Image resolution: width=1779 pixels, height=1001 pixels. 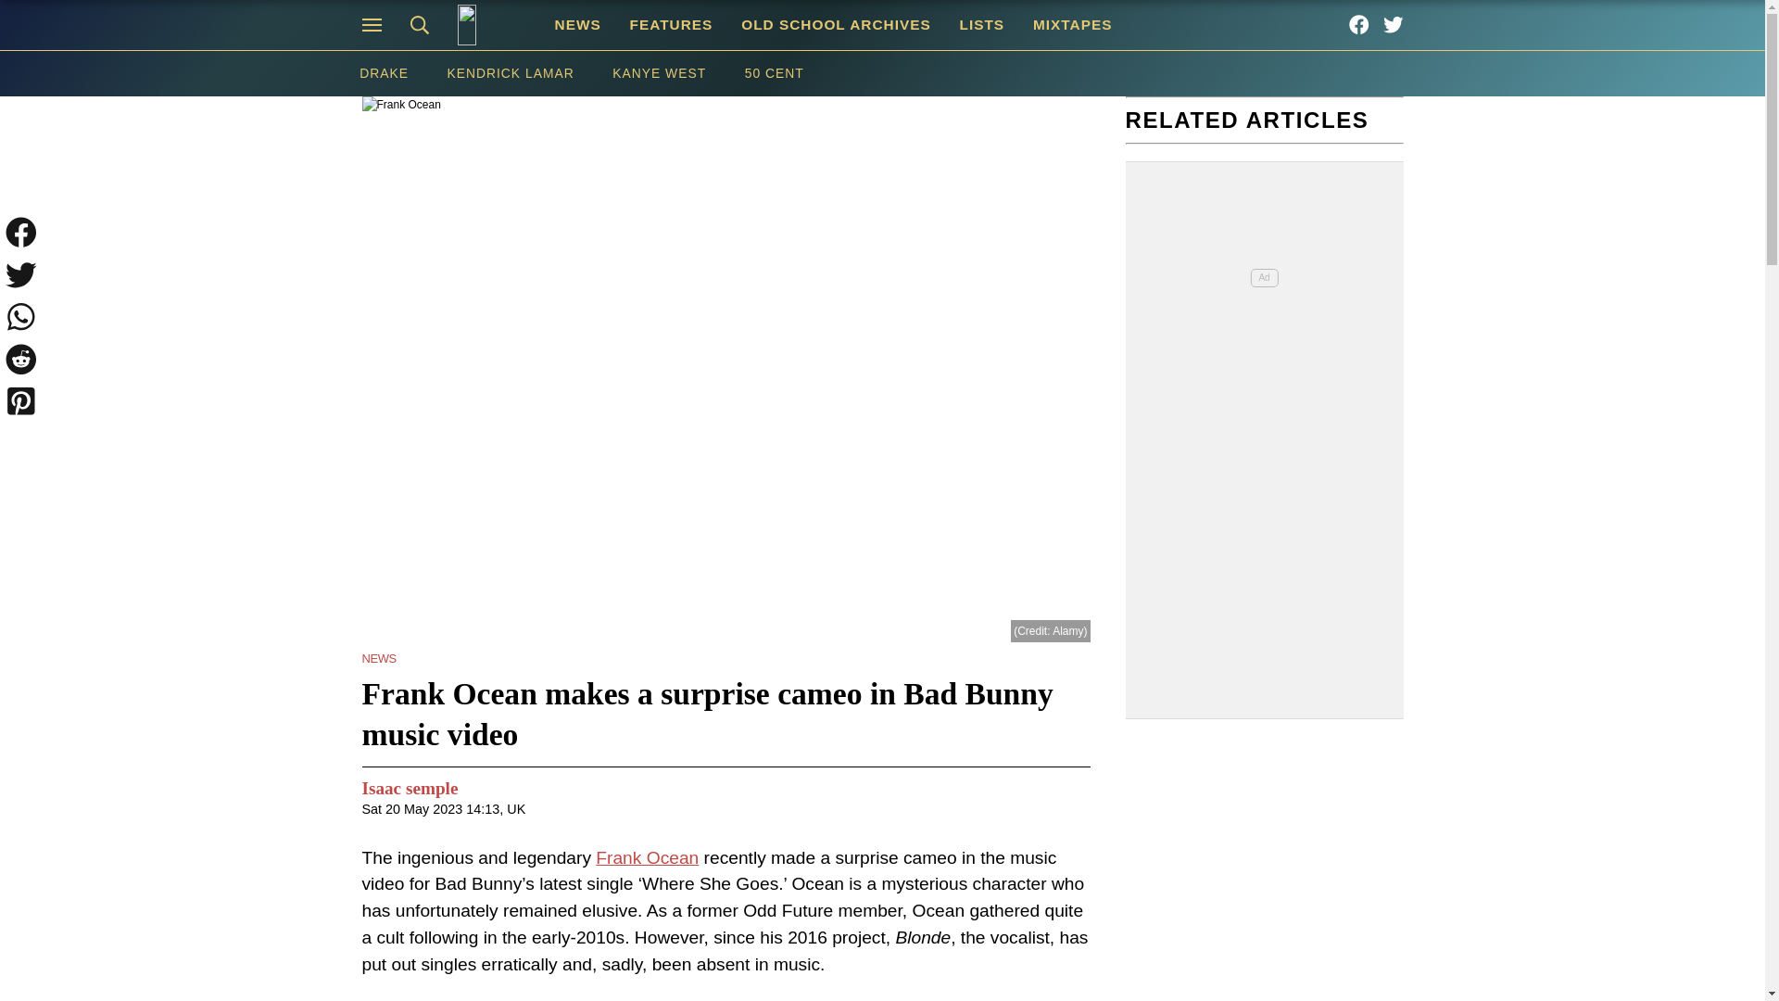 What do you see at coordinates (378, 658) in the screenshot?
I see `NEWS` at bounding box center [378, 658].